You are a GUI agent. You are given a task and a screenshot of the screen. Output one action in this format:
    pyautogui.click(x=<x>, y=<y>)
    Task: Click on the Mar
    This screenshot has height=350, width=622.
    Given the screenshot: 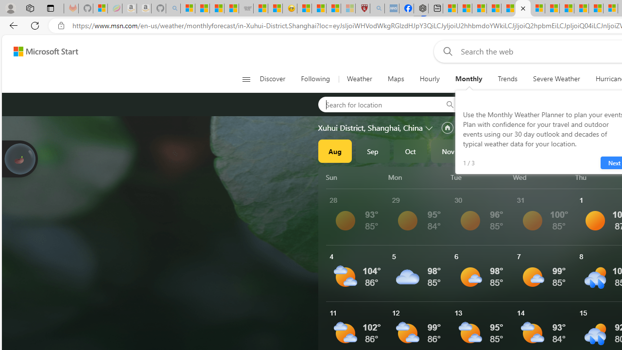 What is the action you would take?
    pyautogui.click(x=599, y=151)
    